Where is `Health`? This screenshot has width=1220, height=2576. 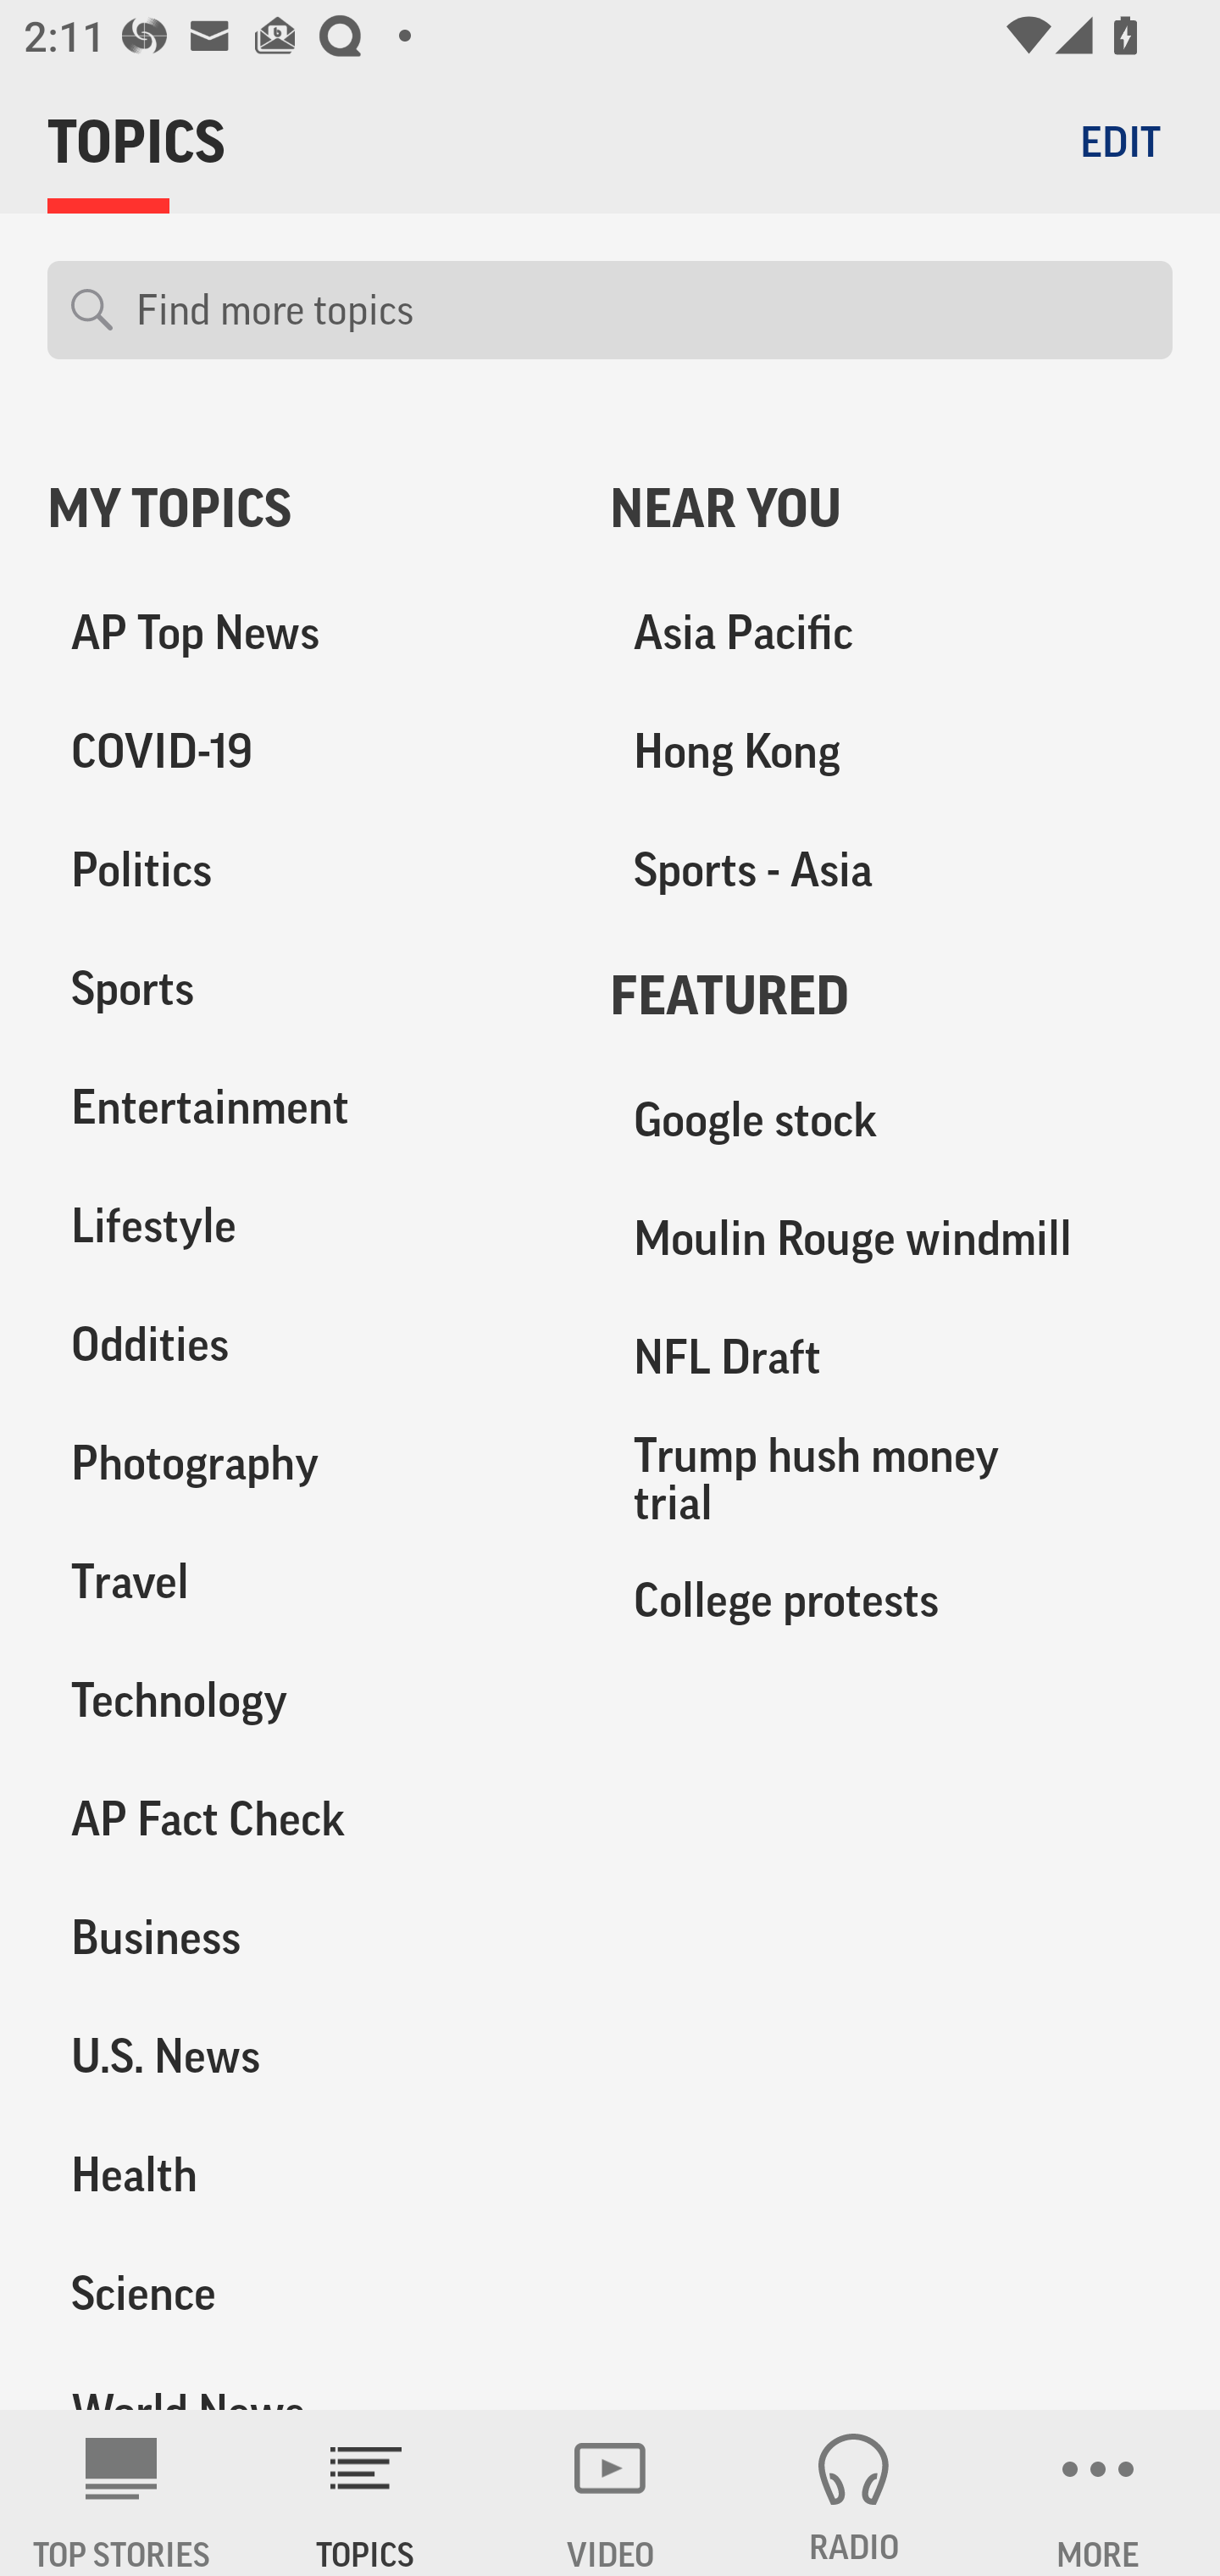
Health is located at coordinates (305, 2173).